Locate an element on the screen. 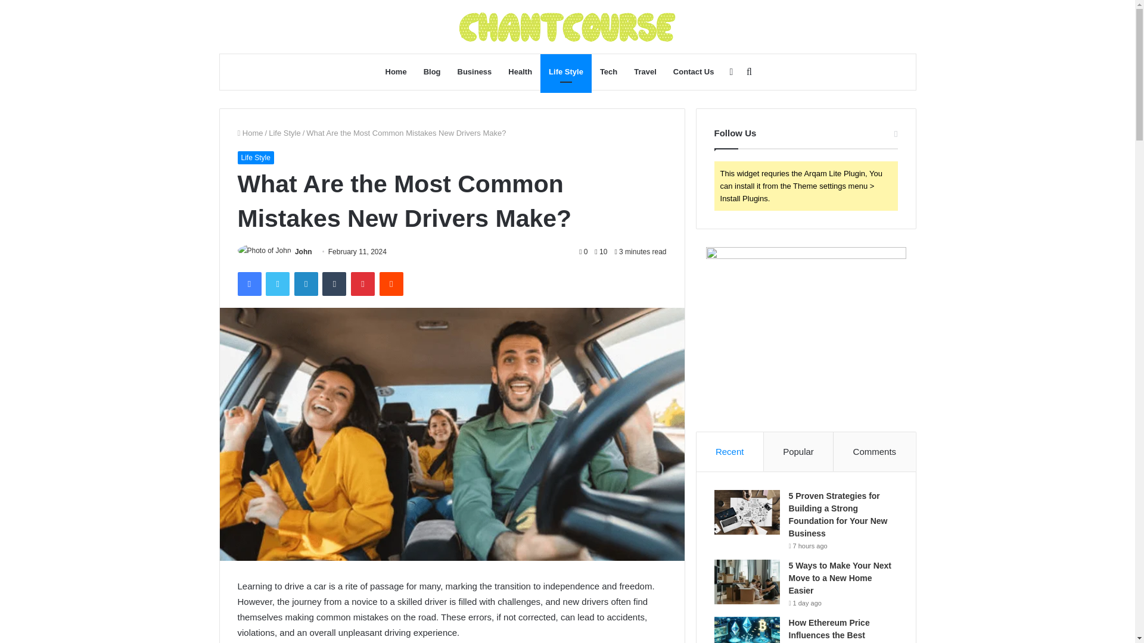  Tumblr is located at coordinates (334, 283).